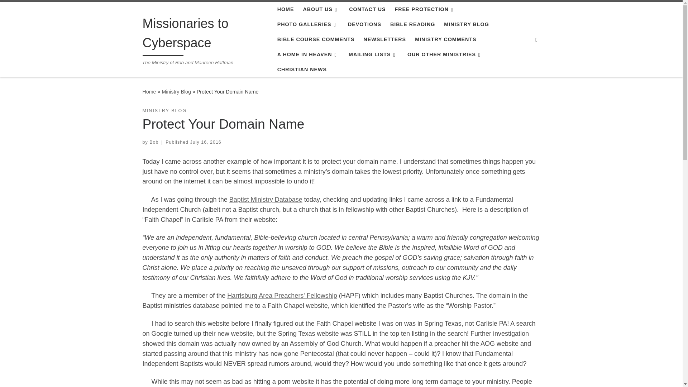 The width and height of the screenshot is (688, 387). I want to click on CONTACT US, so click(367, 9).